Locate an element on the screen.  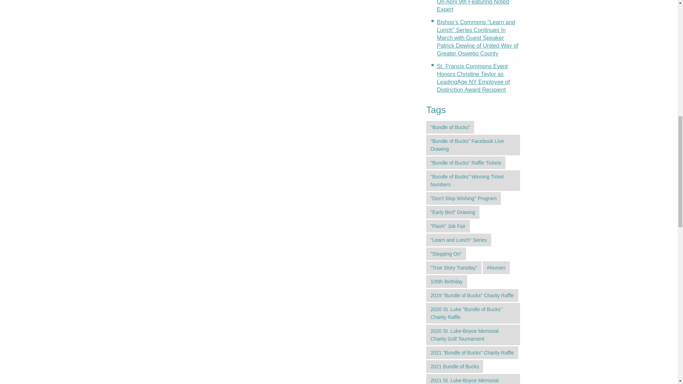
"Bundle of Bucks" Facebook Live Drawing is located at coordinates (473, 145).